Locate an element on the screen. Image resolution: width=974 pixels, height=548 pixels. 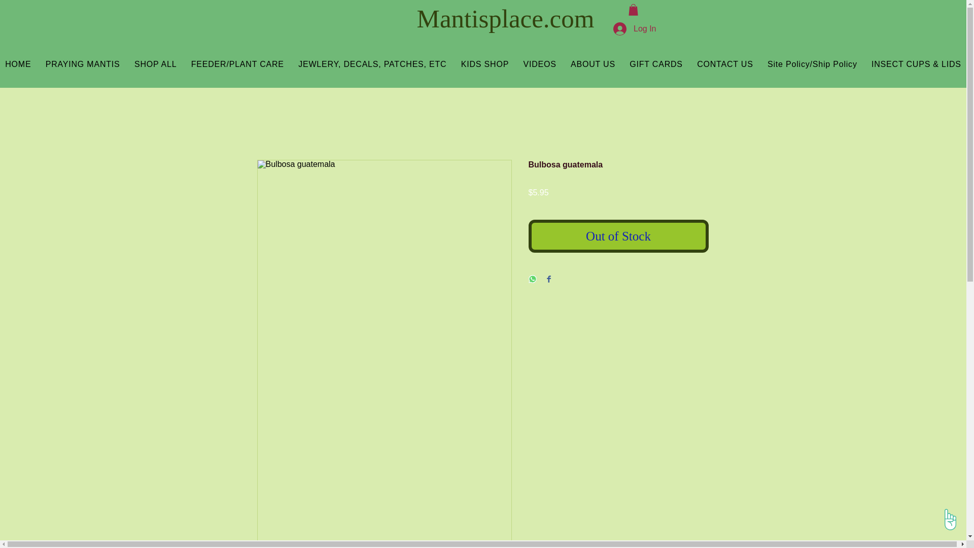
HOME is located at coordinates (18, 64).